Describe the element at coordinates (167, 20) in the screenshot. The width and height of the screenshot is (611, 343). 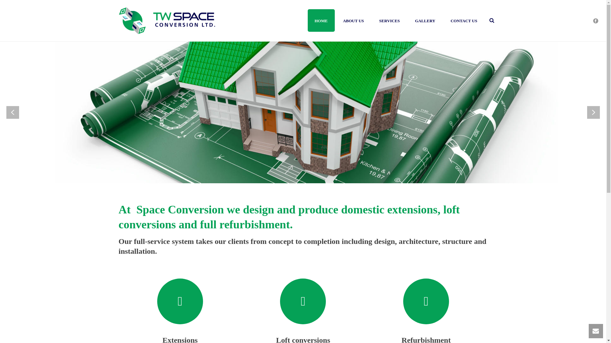
I see `Extensions, Conversions, Refurbishment` at that location.